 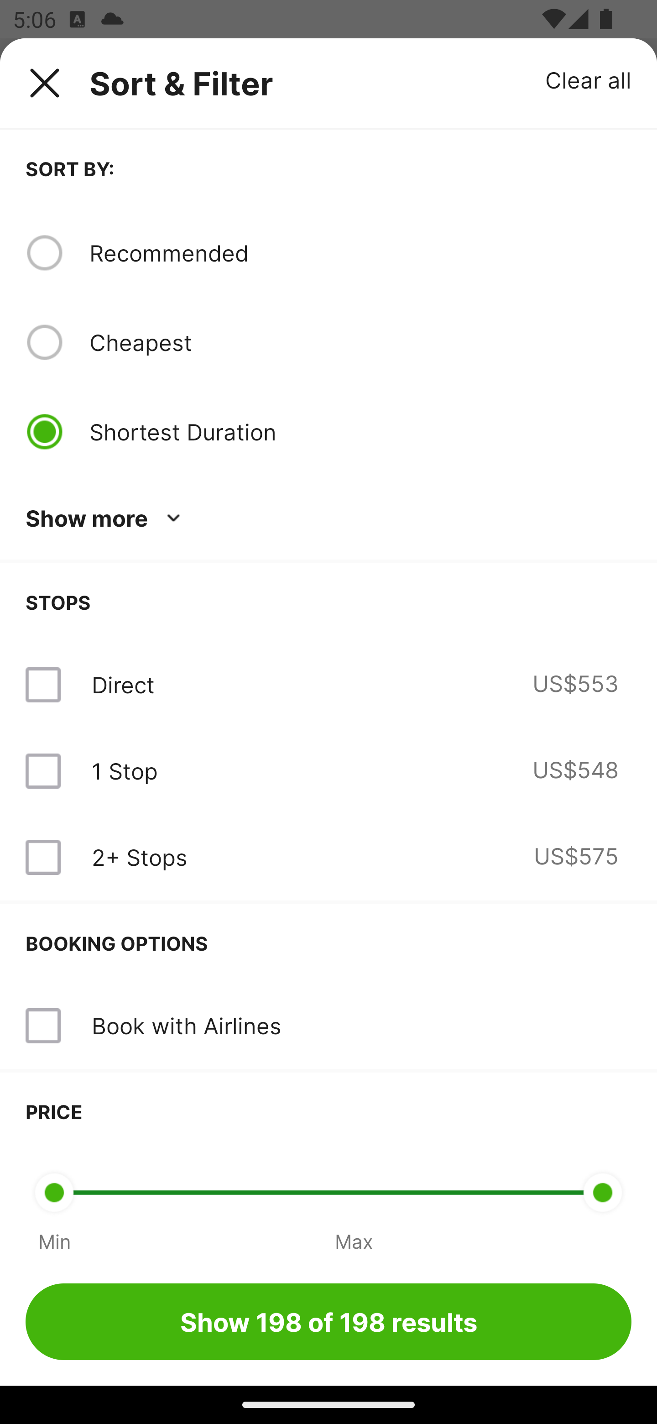 I want to click on 2+ Stops US$575, so click(x=328, y=857).